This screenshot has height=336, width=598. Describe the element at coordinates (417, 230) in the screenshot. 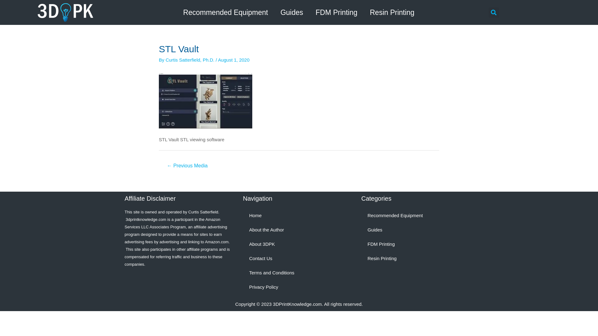

I see `Guides` at that location.